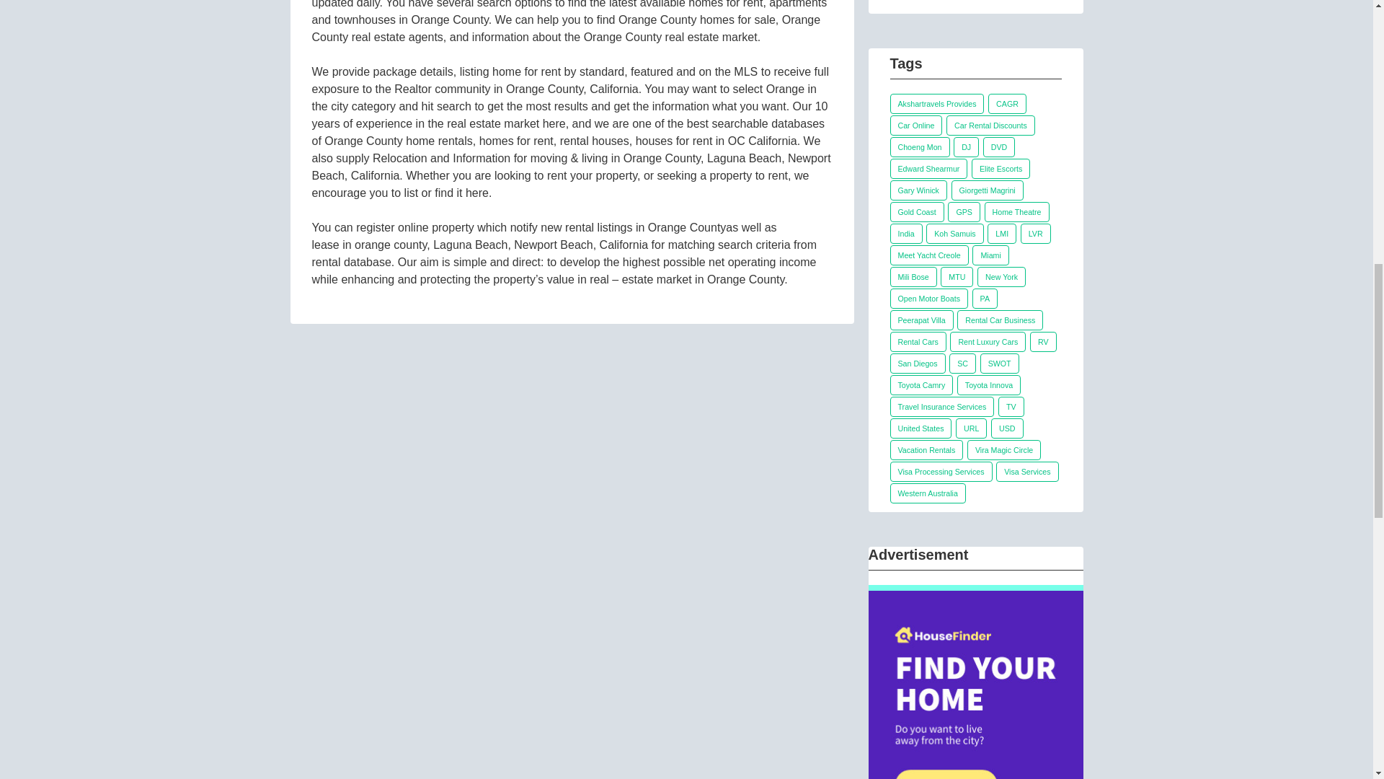 Image resolution: width=1384 pixels, height=779 pixels. Describe the element at coordinates (905, 234) in the screenshot. I see `India` at that location.